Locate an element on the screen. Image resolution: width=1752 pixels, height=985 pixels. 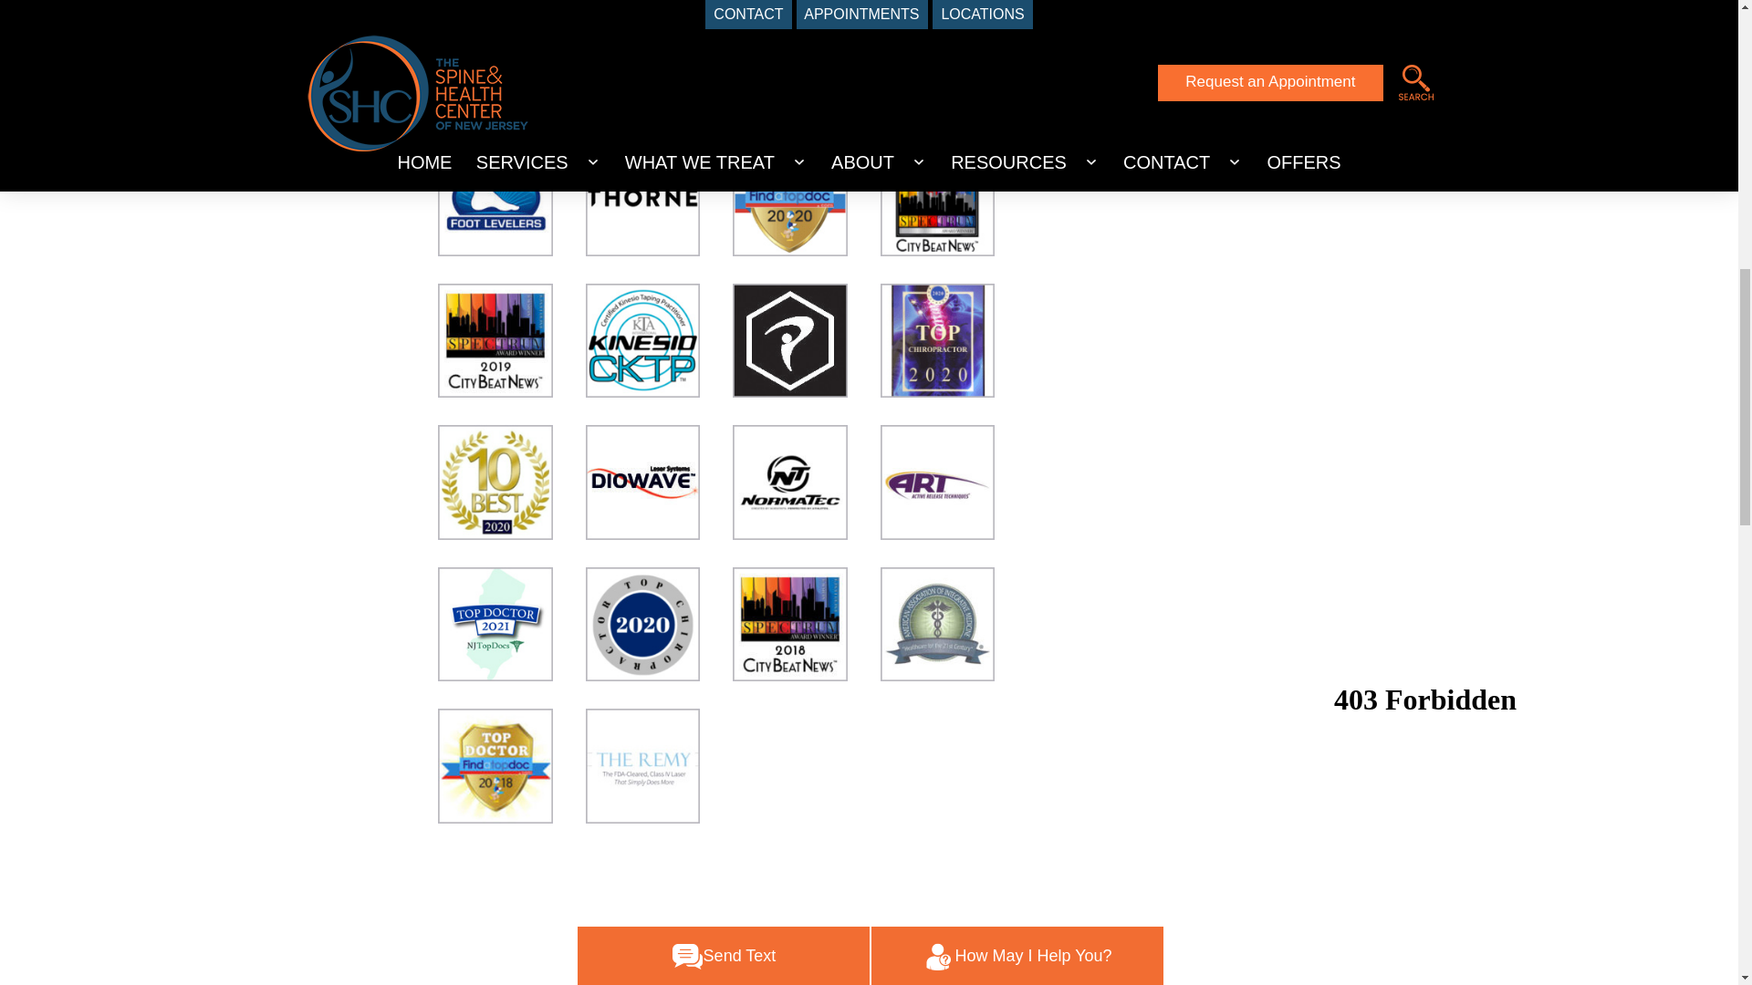
Active Release Tecnnique is located at coordinates (938, 482).